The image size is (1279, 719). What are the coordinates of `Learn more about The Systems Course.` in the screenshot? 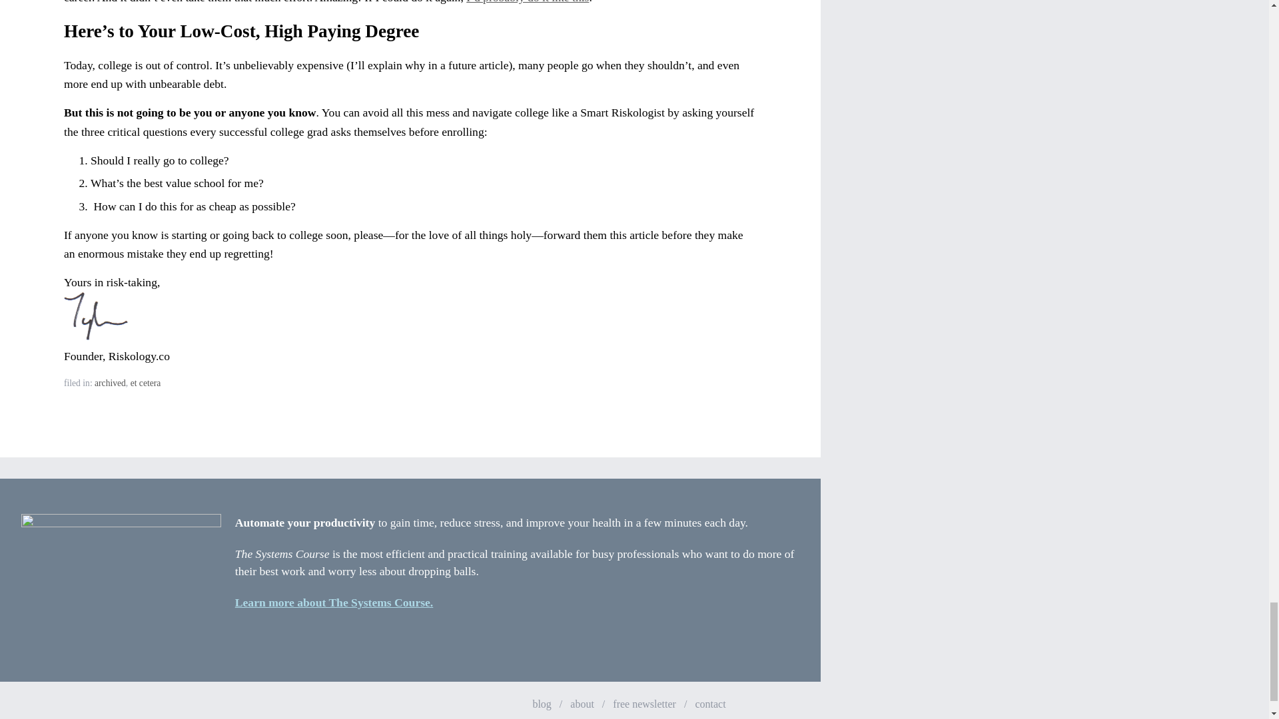 It's located at (334, 602).